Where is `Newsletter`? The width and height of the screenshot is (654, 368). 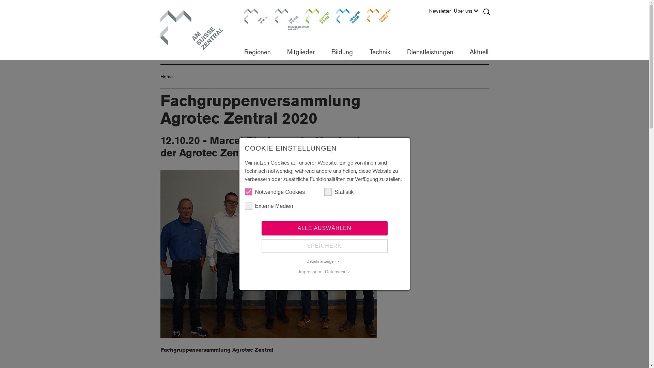
Newsletter is located at coordinates (441, 13).